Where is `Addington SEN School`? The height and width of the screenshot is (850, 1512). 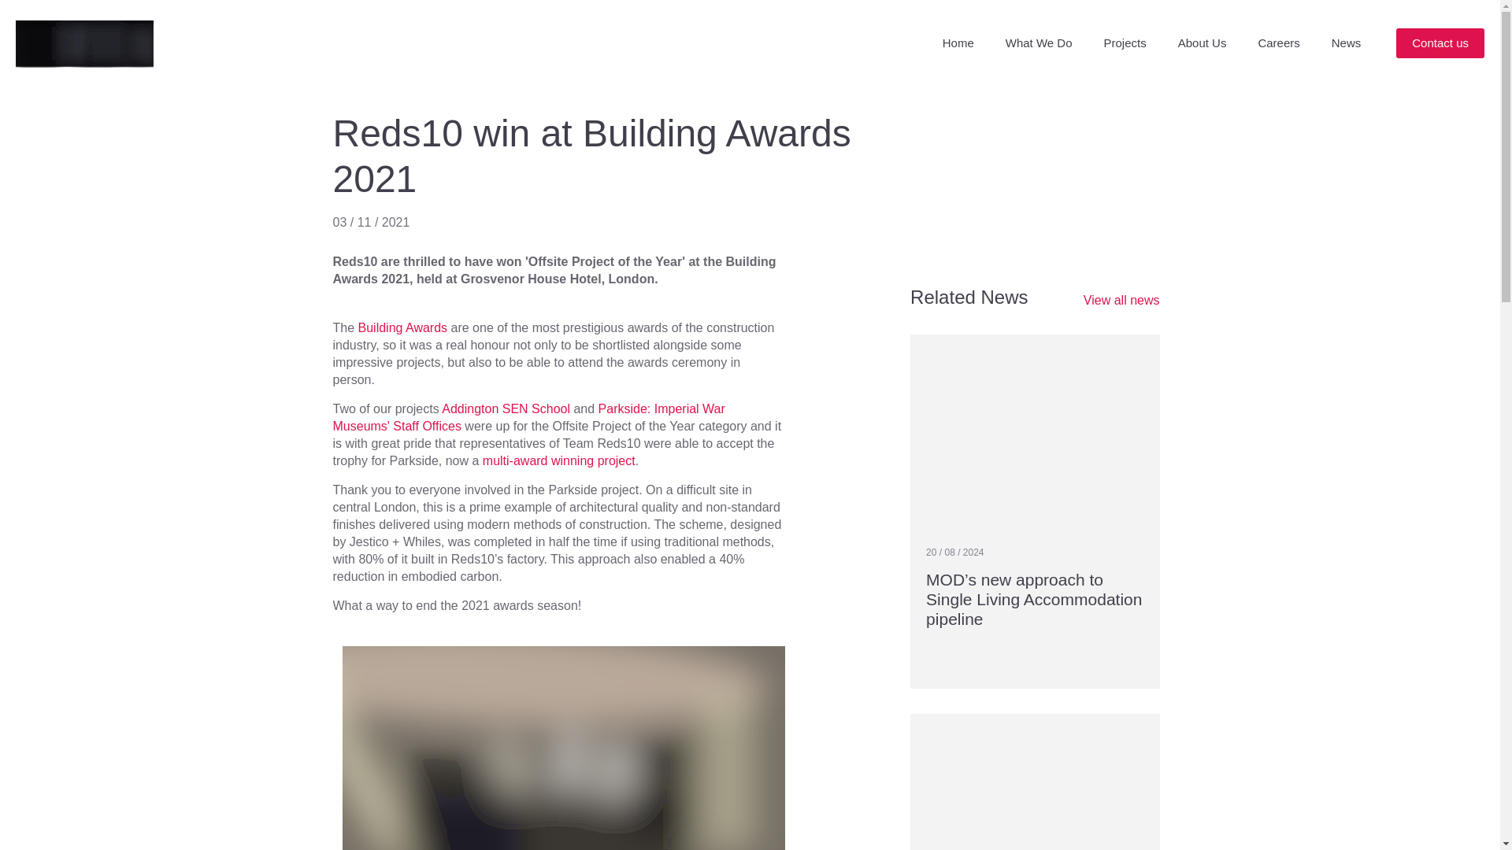
Addington SEN School is located at coordinates (506, 408).